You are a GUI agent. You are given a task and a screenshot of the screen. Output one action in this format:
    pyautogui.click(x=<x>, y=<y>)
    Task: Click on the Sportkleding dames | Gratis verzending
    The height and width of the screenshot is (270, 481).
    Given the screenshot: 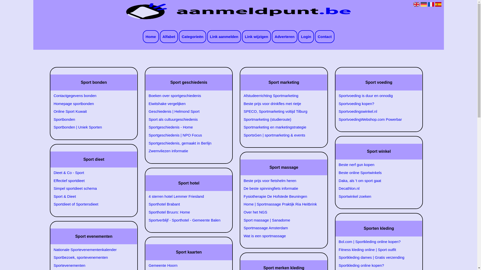 What is the action you would take?
    pyautogui.click(x=376, y=257)
    